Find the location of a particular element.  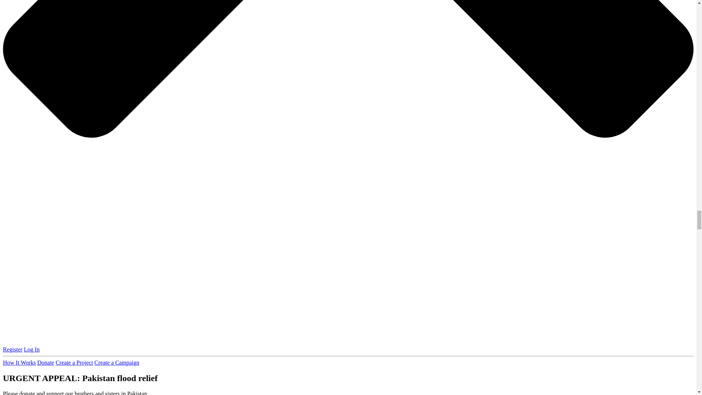

Donate is located at coordinates (45, 362).